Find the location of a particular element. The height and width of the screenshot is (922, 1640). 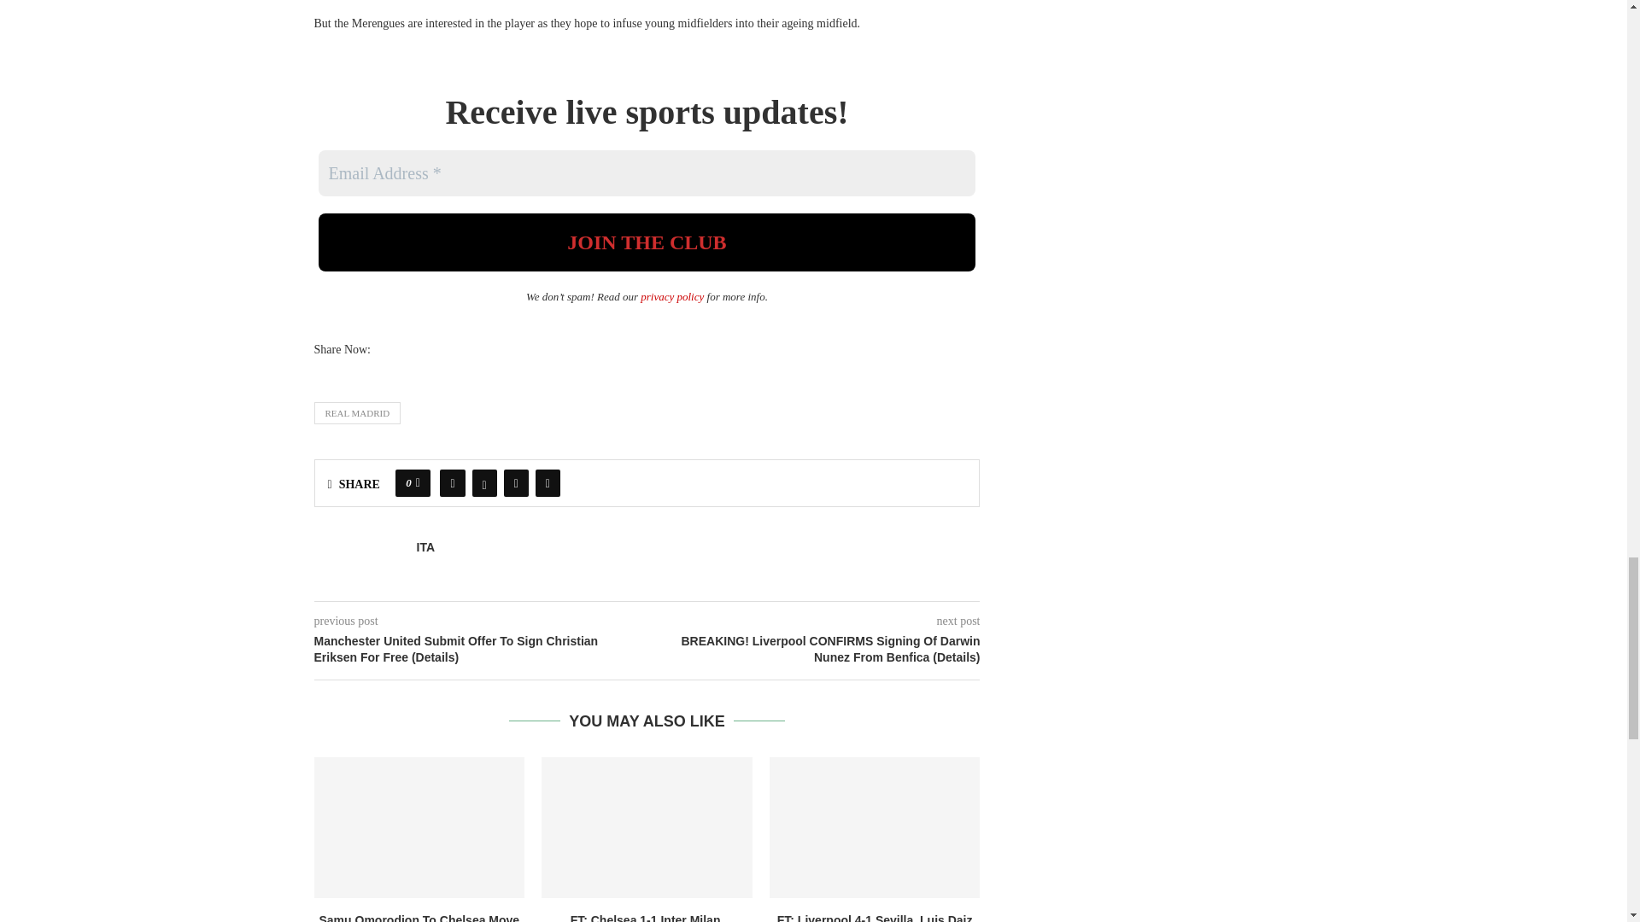

Email Address is located at coordinates (647, 173).